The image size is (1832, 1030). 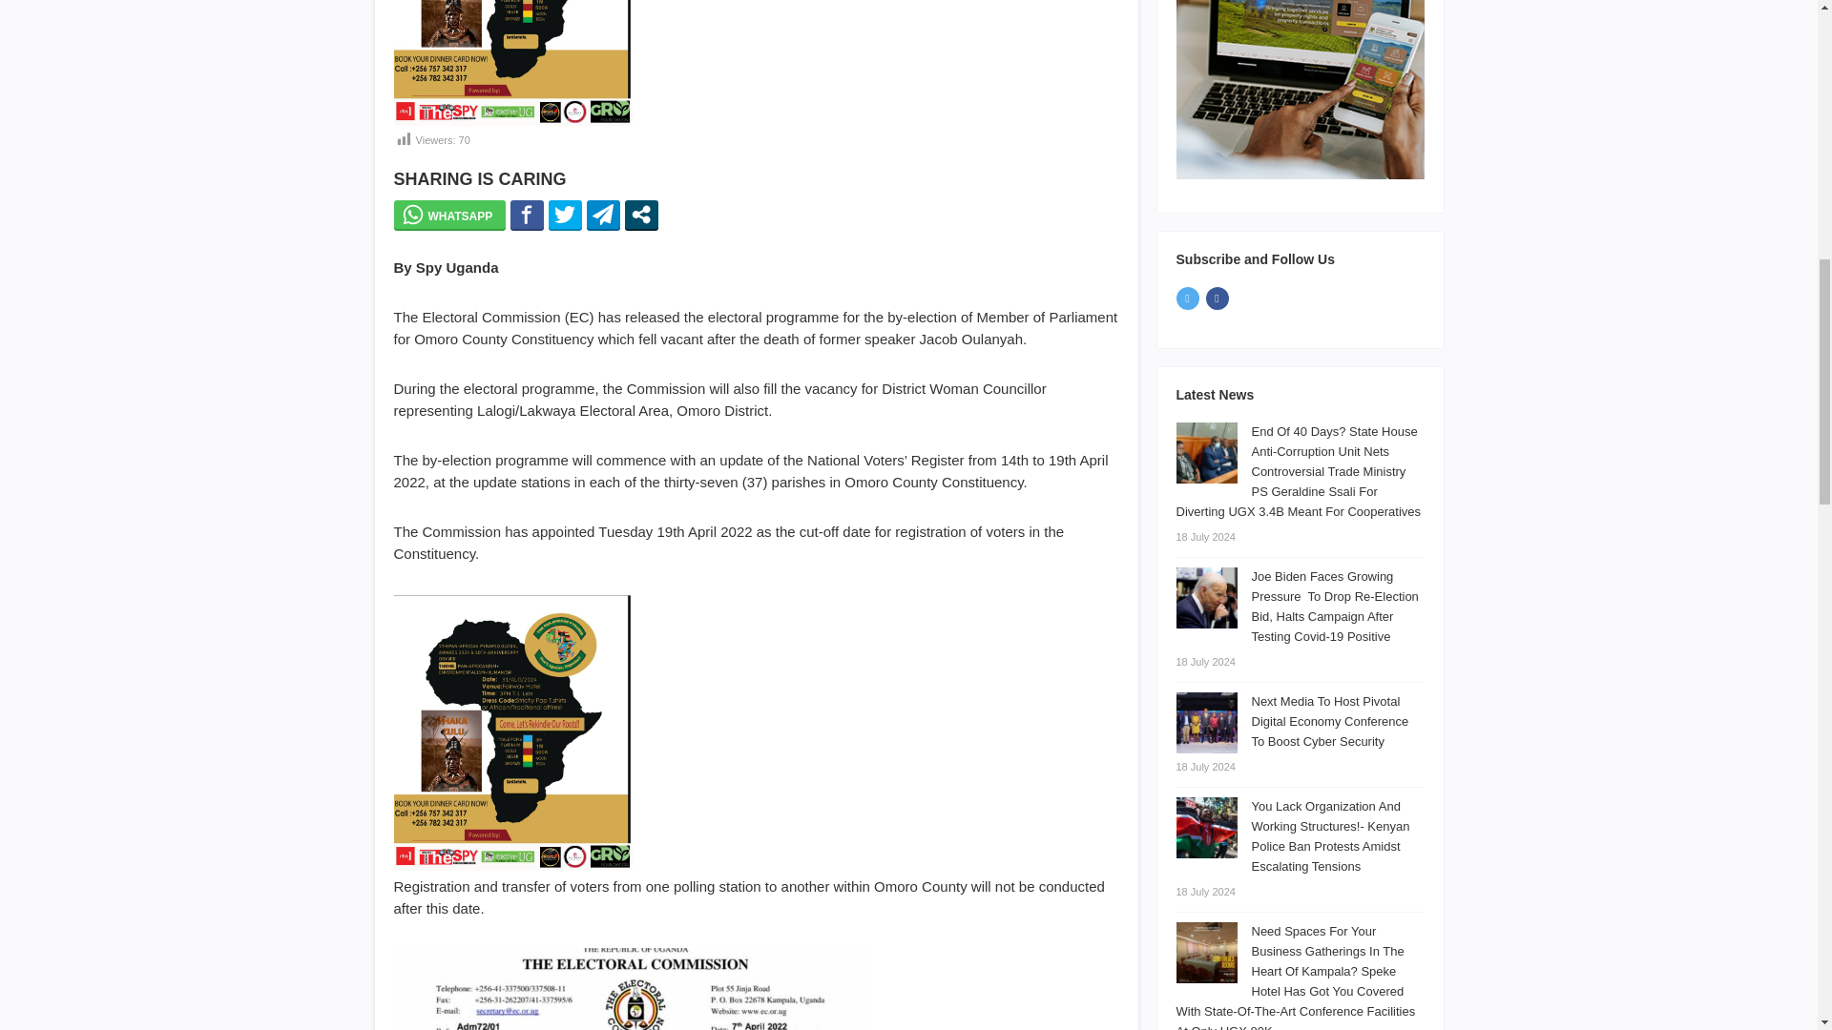 What do you see at coordinates (641, 214) in the screenshot?
I see `Open modal social networks` at bounding box center [641, 214].